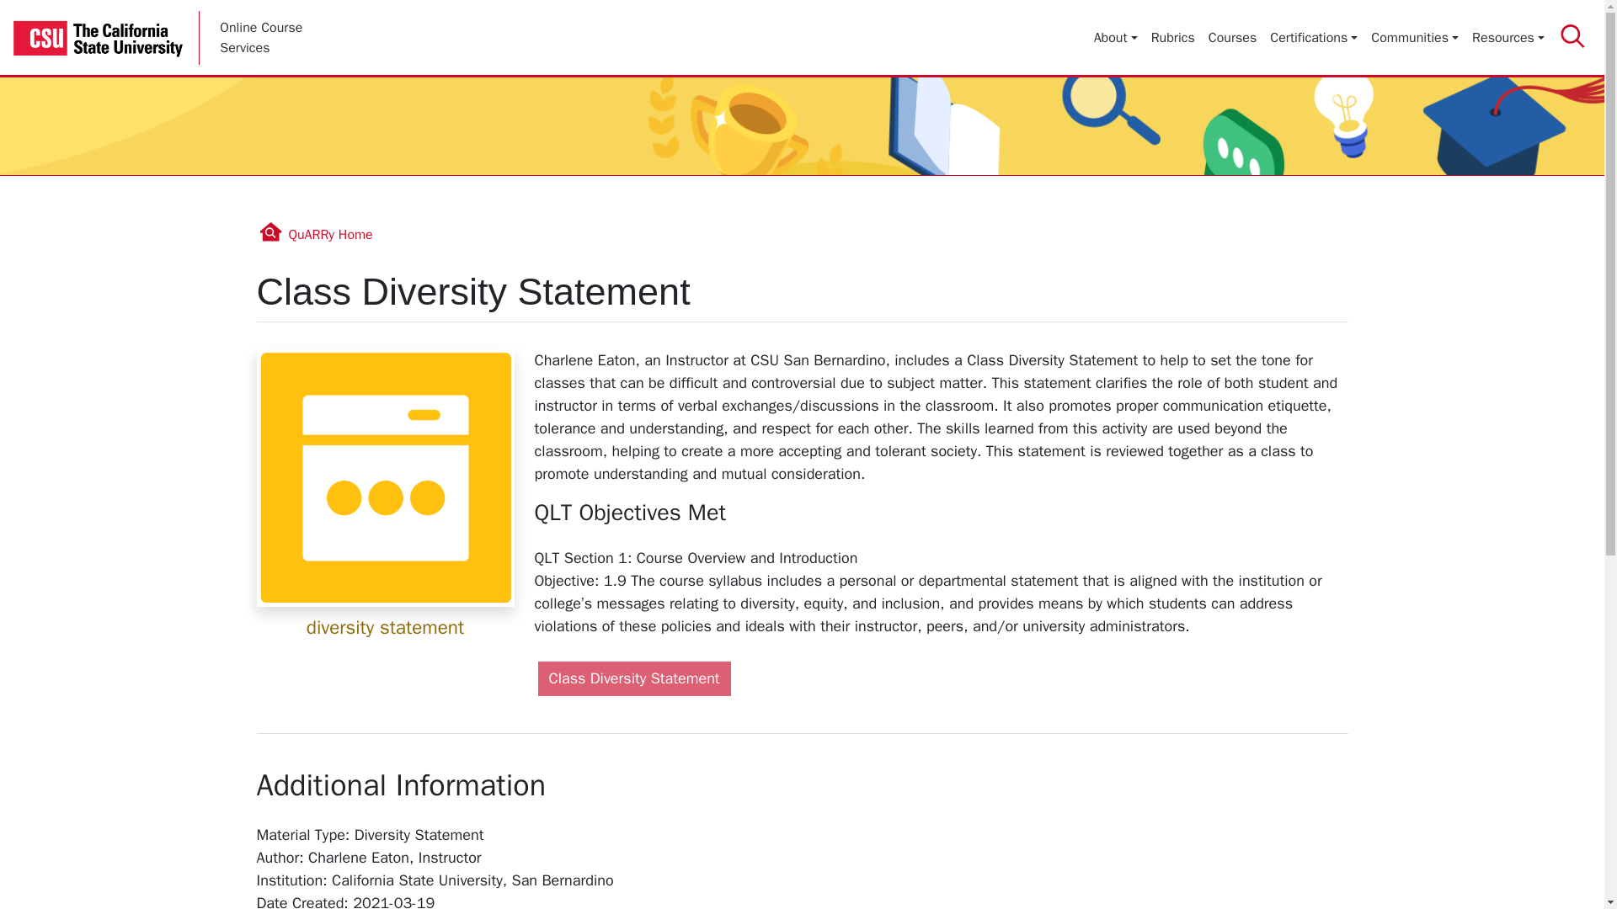  Describe the element at coordinates (1508, 37) in the screenshot. I see `Resources` at that location.